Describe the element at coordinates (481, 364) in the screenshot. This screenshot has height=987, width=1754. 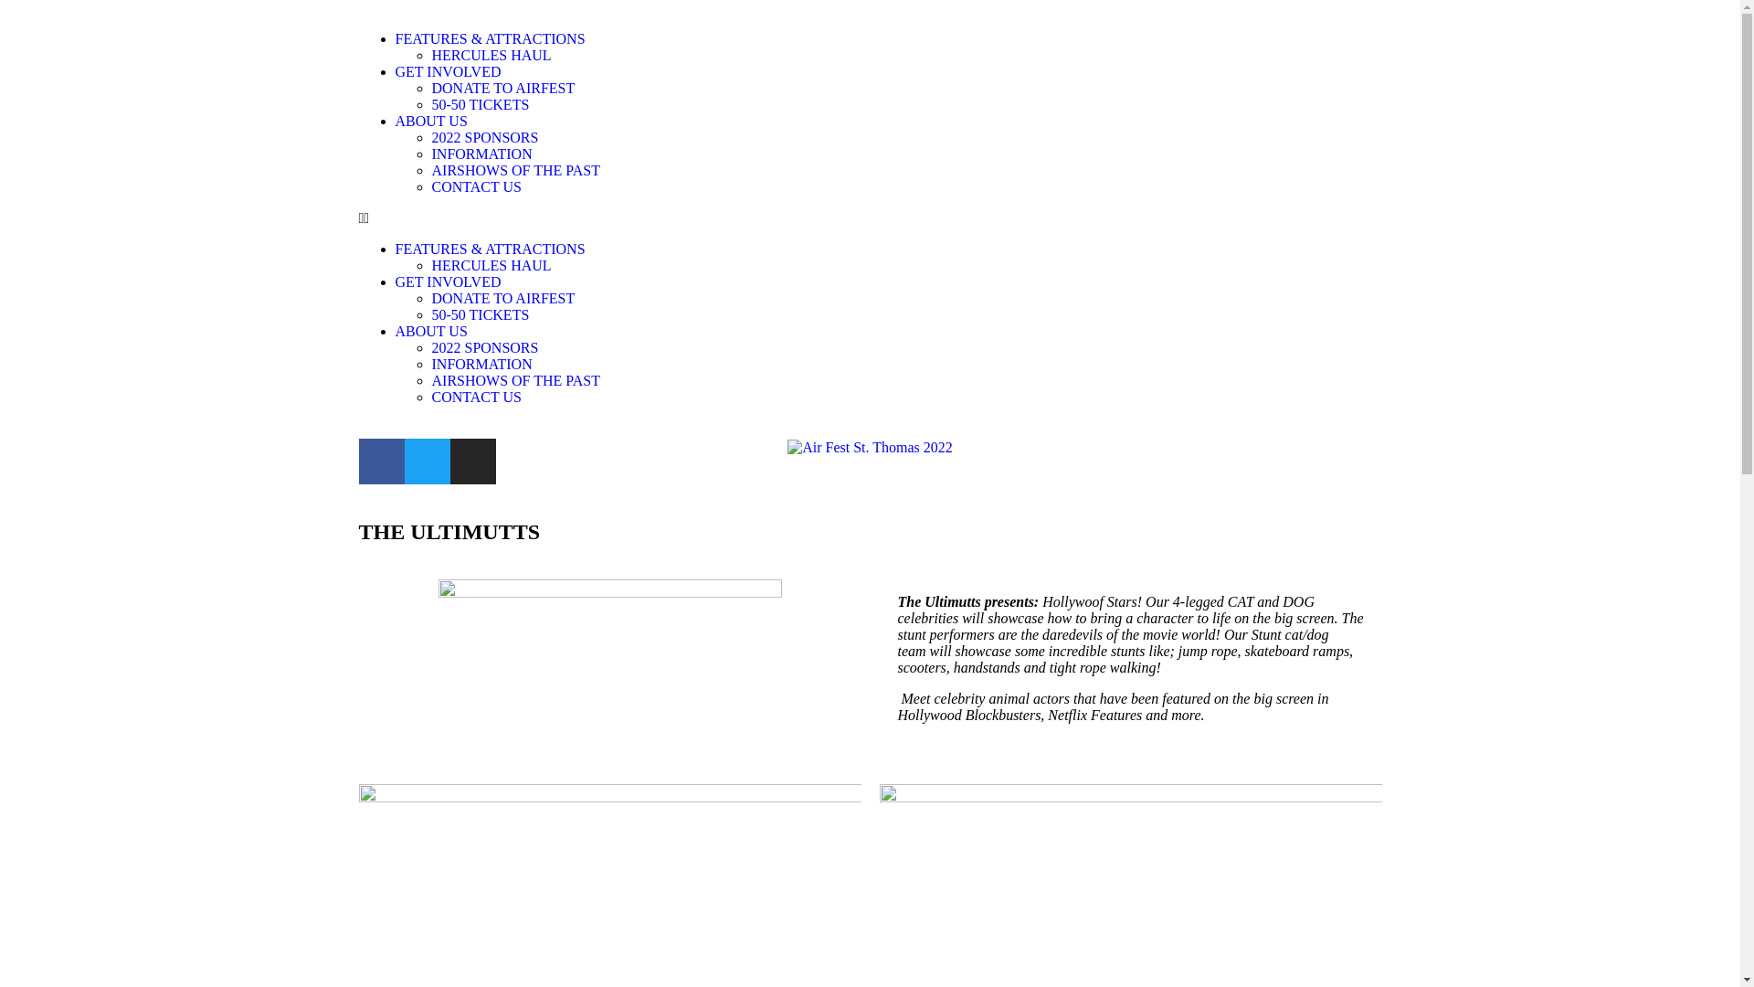
I see `INFORMATION` at that location.